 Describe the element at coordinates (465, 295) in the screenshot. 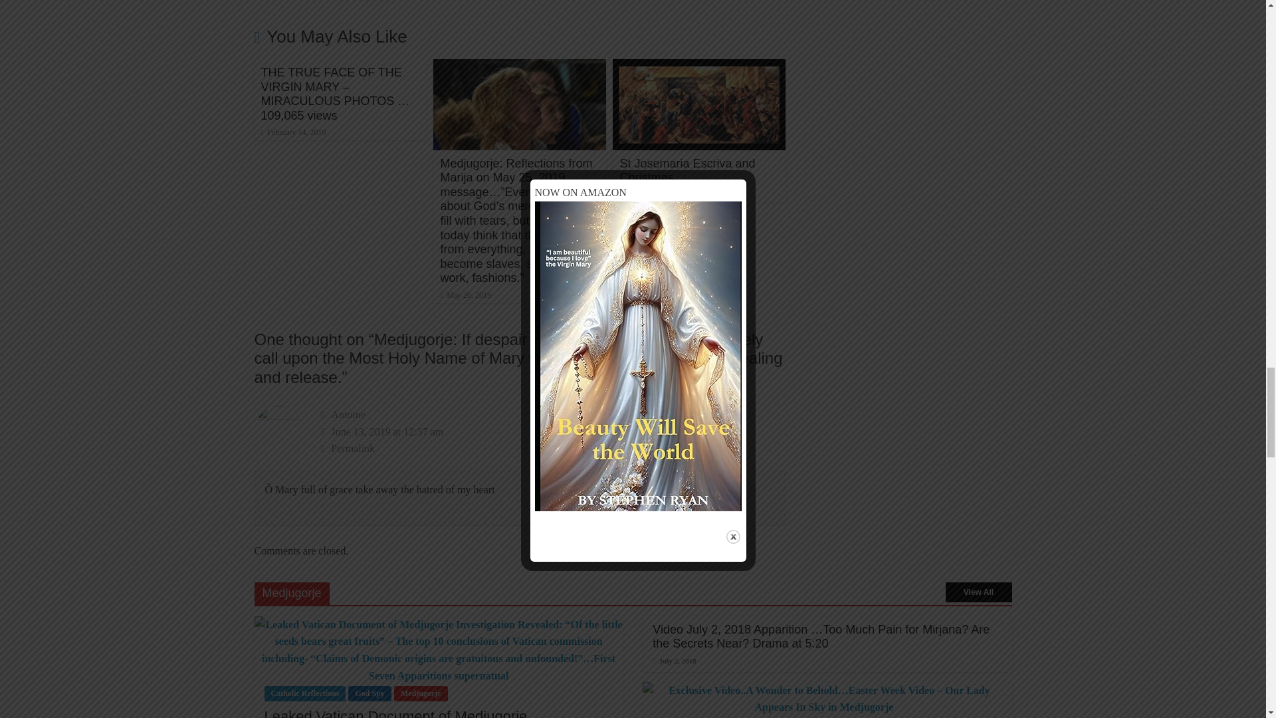

I see `May 26, 2019` at that location.